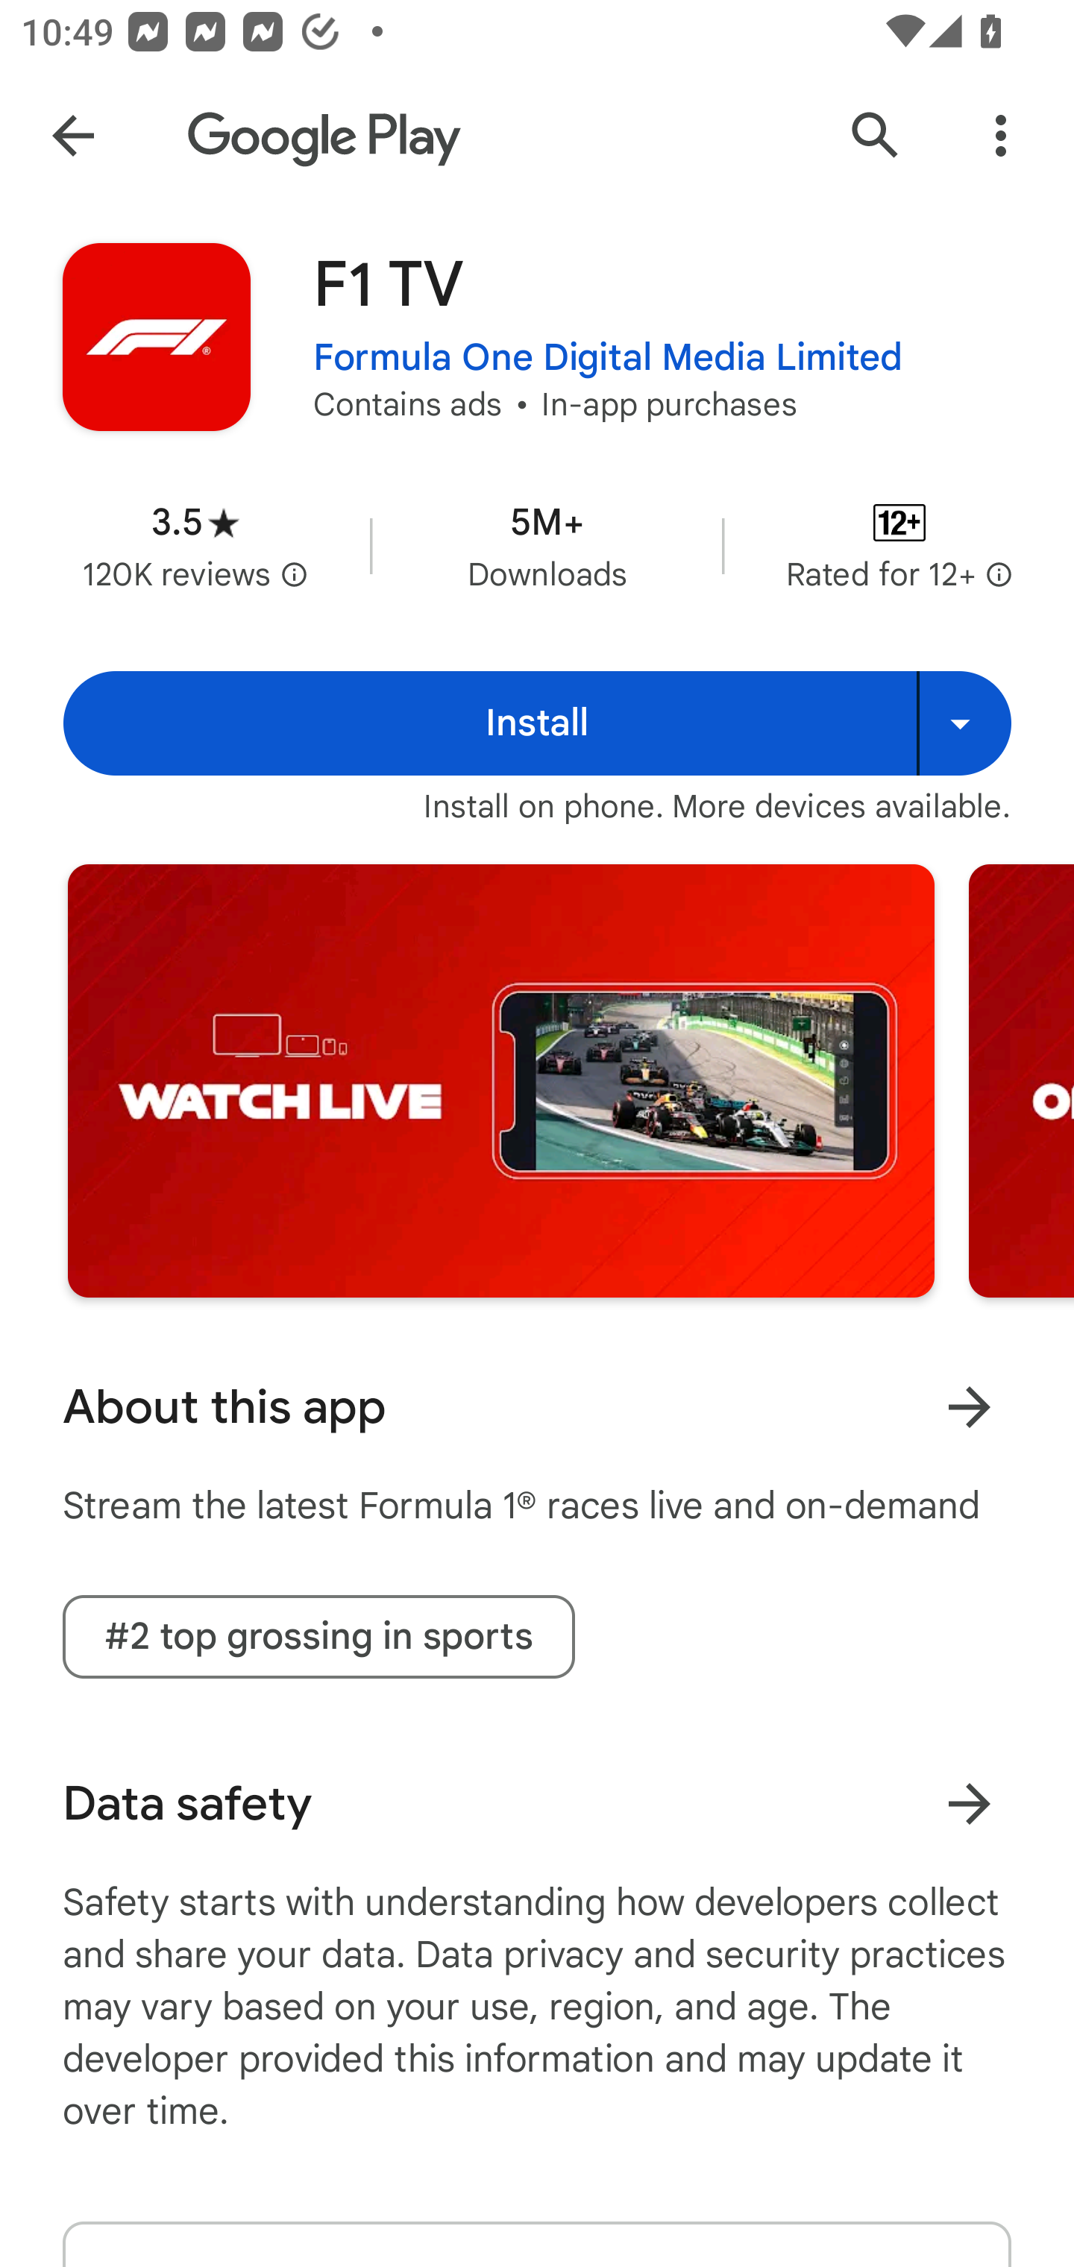 The image size is (1074, 2267). What do you see at coordinates (537, 1406) in the screenshot?
I see `About this app Learn more About this app` at bounding box center [537, 1406].